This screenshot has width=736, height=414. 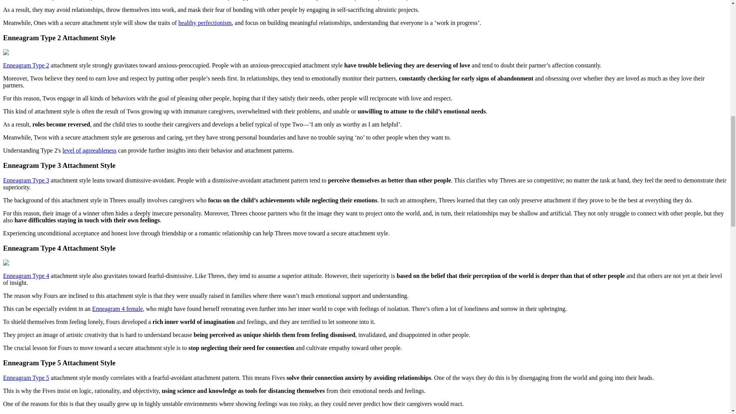 What do you see at coordinates (205, 23) in the screenshot?
I see `healthy perfectionism` at bounding box center [205, 23].